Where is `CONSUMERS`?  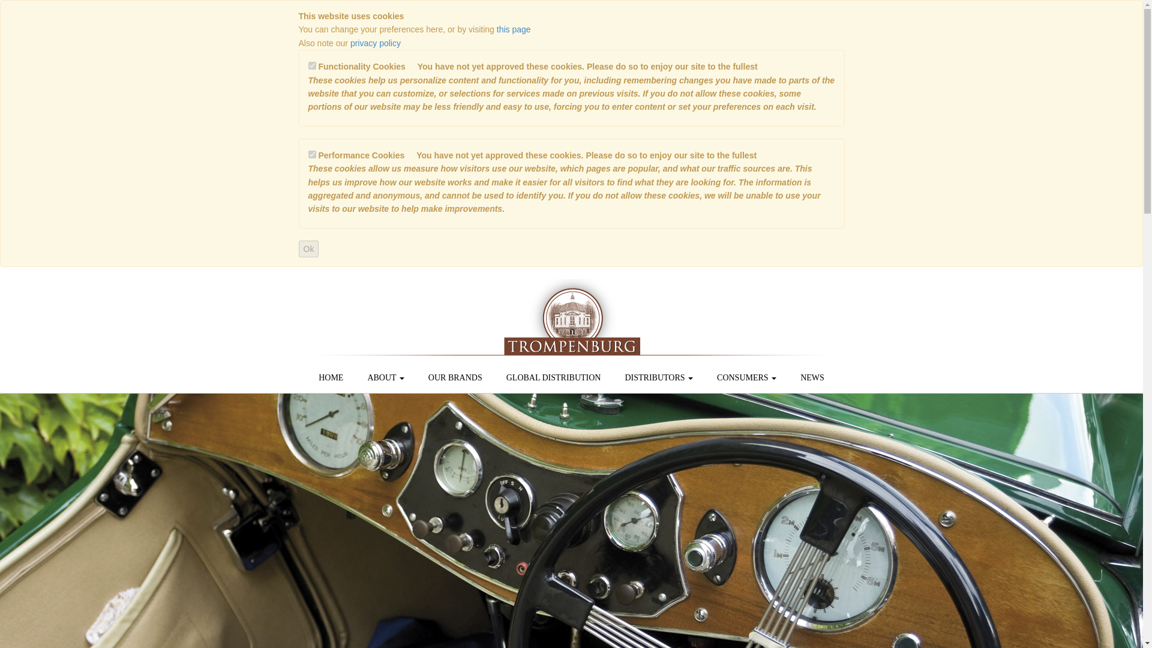
CONSUMERS is located at coordinates (746, 377).